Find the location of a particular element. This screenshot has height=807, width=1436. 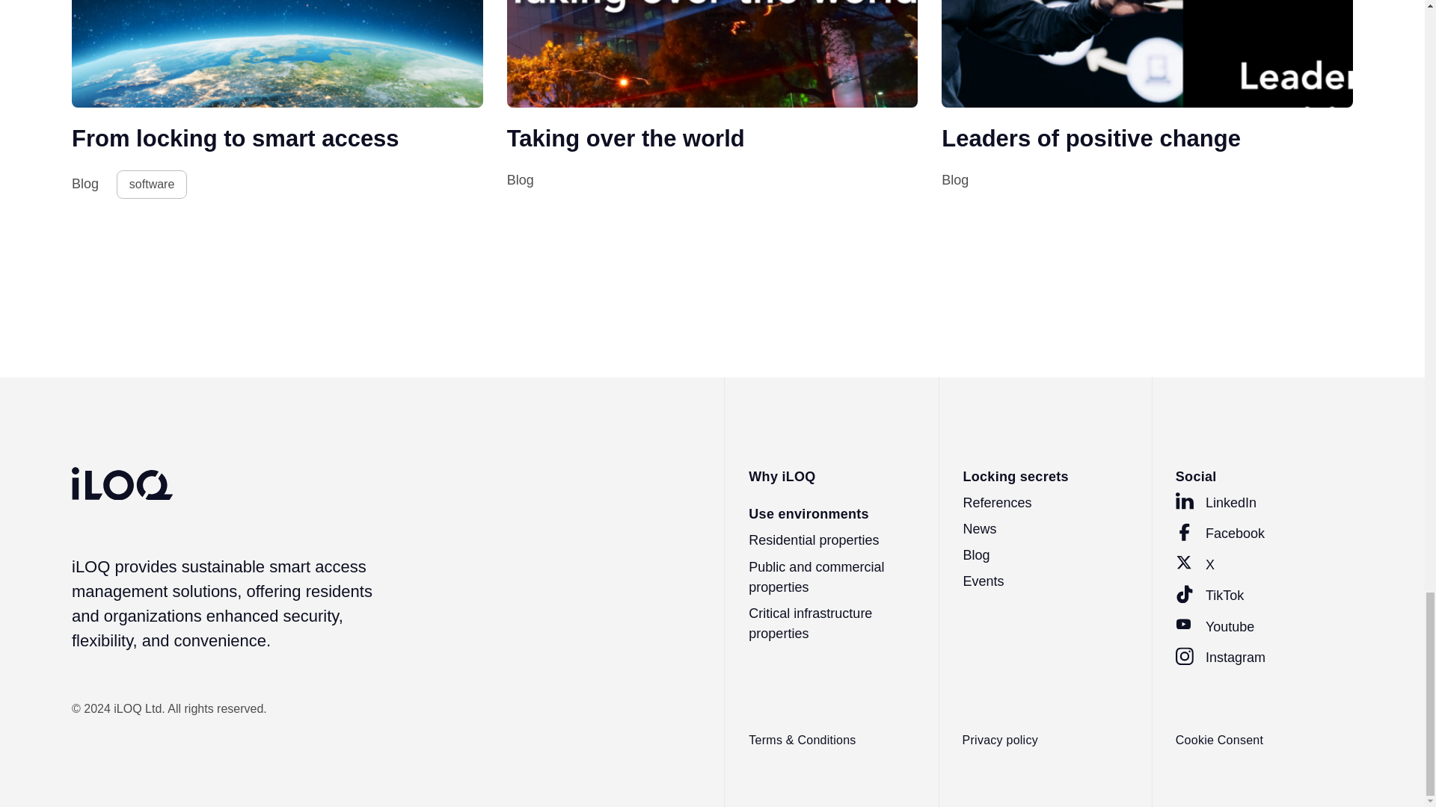

From locking to smart access is located at coordinates (235, 139).